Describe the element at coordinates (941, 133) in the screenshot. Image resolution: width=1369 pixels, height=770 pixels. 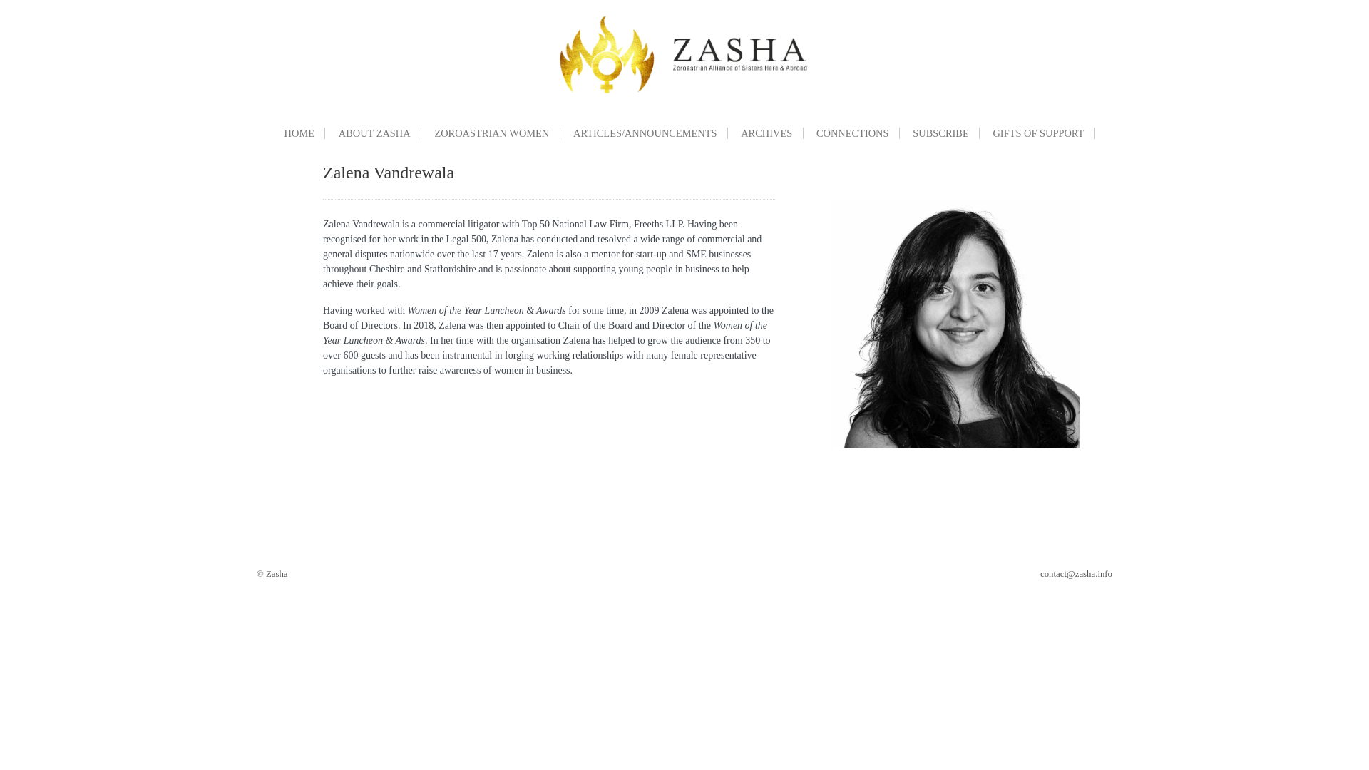
I see `SUBSCRIBE` at that location.